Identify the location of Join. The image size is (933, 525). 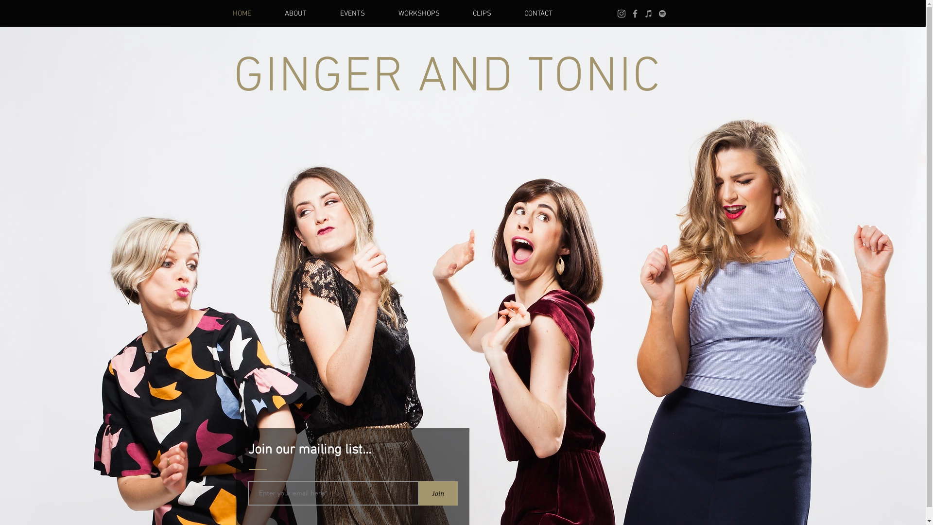
(438, 493).